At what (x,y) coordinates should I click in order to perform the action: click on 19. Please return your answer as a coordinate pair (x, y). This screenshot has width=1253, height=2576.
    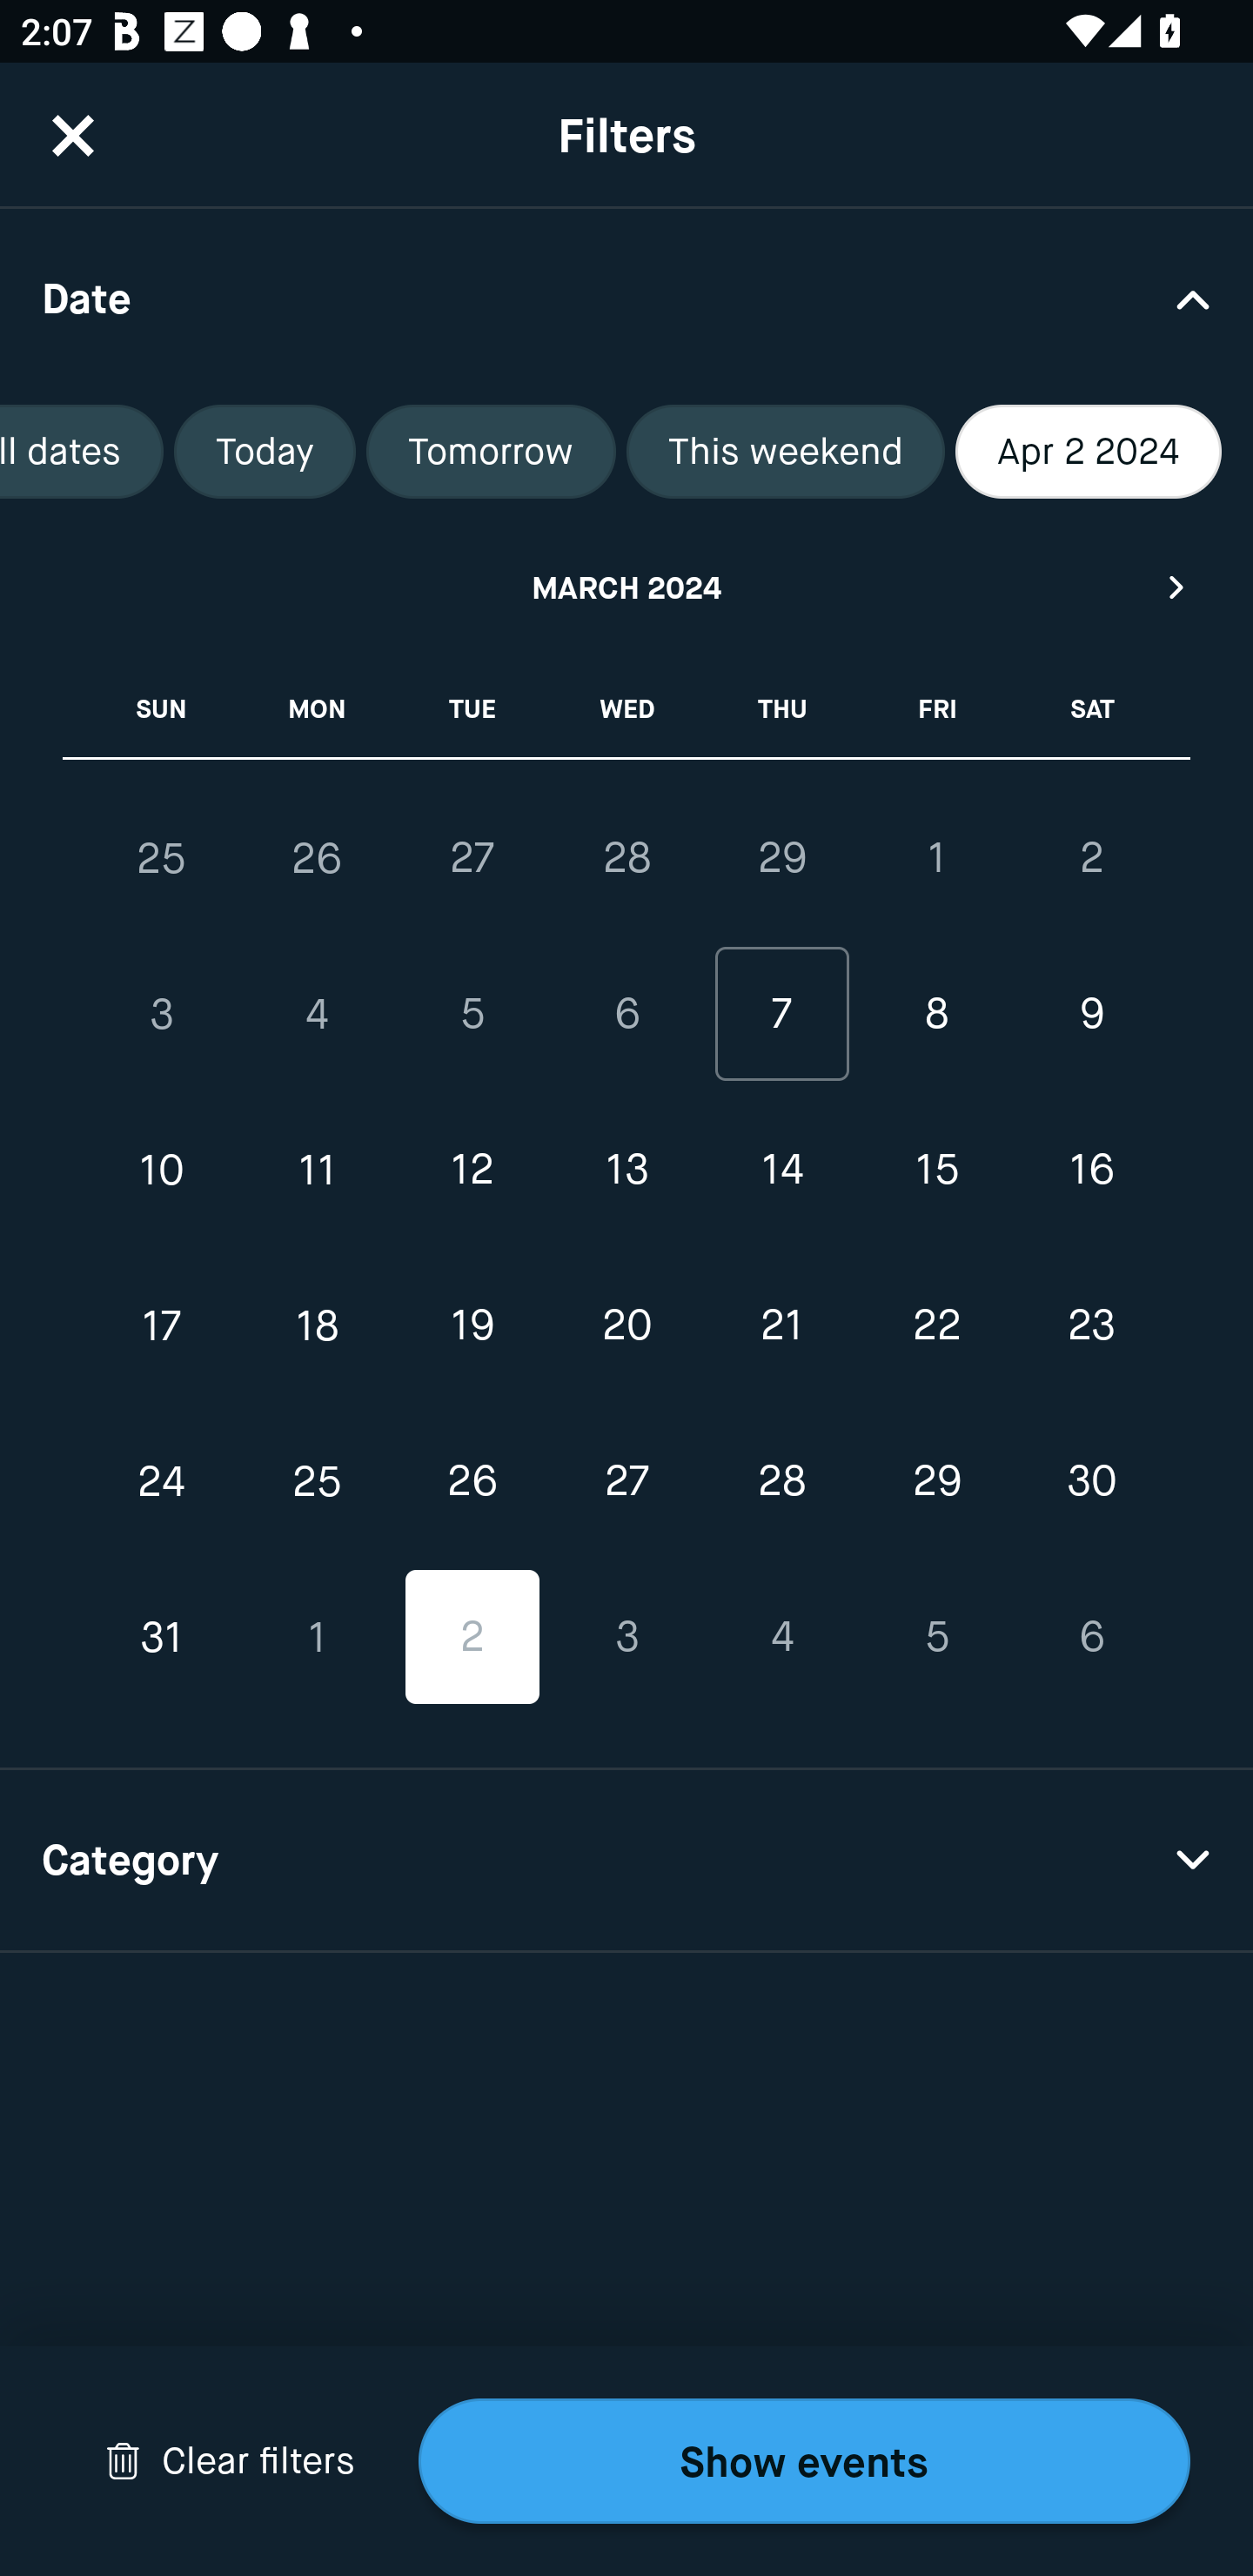
    Looking at the image, I should click on (472, 1325).